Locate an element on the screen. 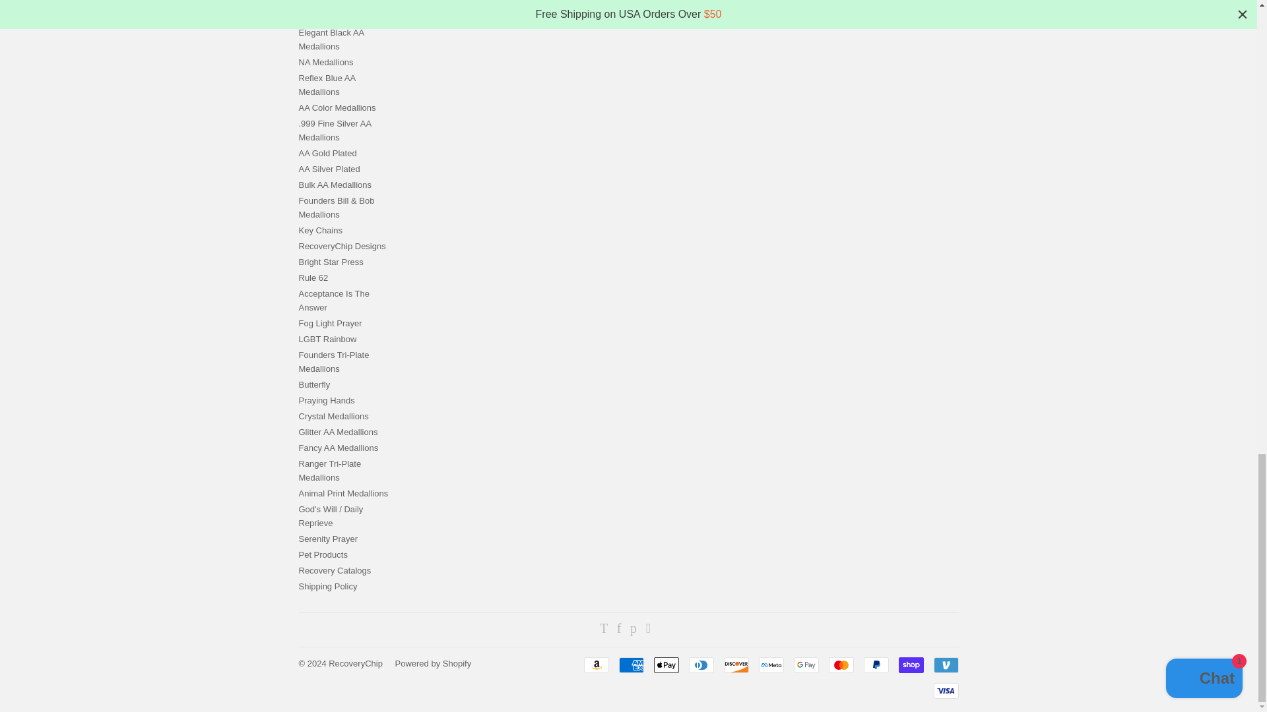  Google Pay is located at coordinates (805, 665).